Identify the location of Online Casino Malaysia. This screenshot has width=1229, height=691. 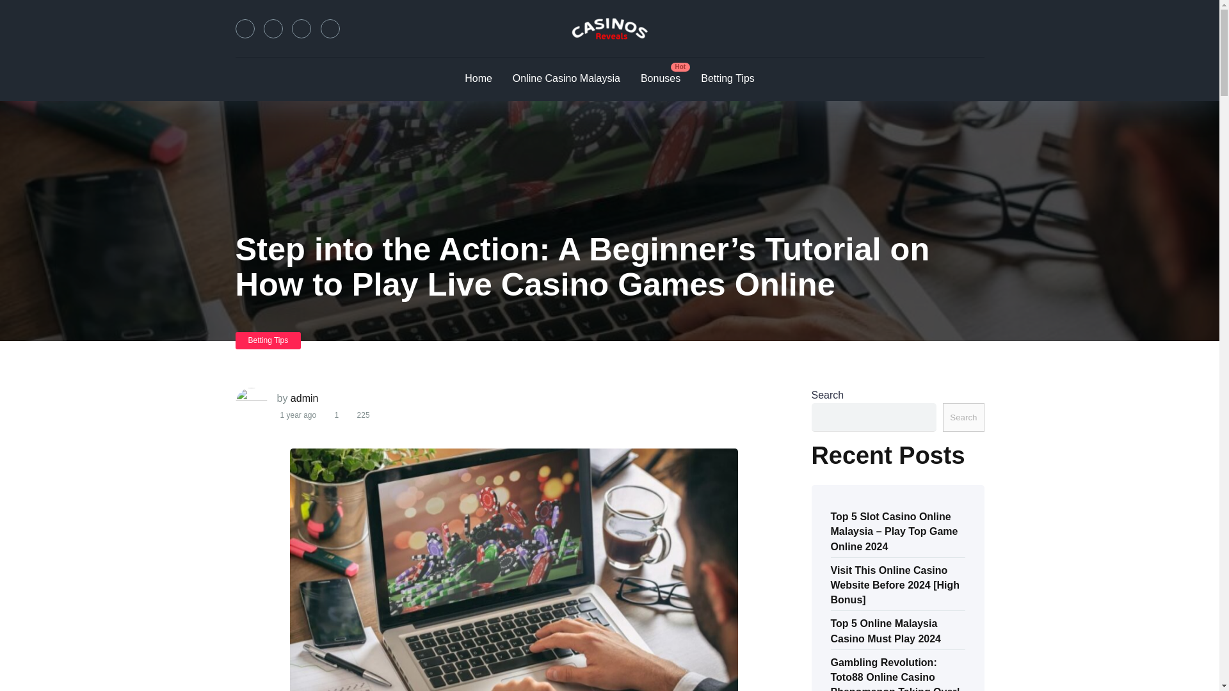
(566, 79).